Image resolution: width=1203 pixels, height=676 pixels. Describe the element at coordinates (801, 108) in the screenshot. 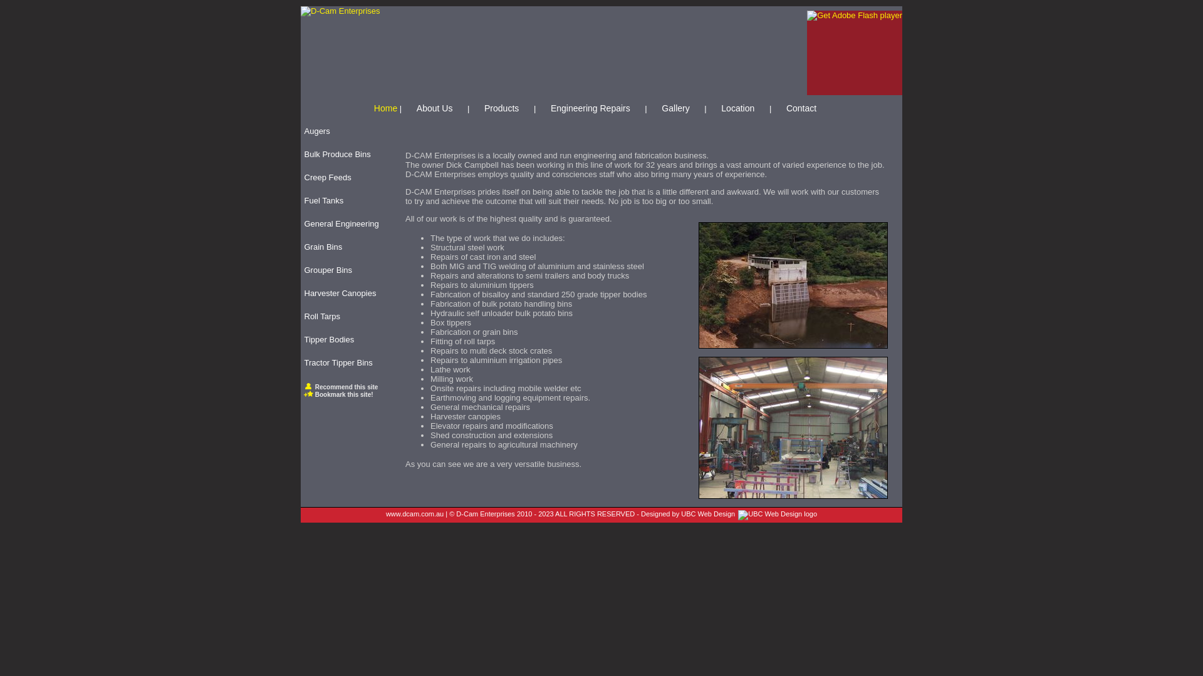

I see `Contact` at that location.